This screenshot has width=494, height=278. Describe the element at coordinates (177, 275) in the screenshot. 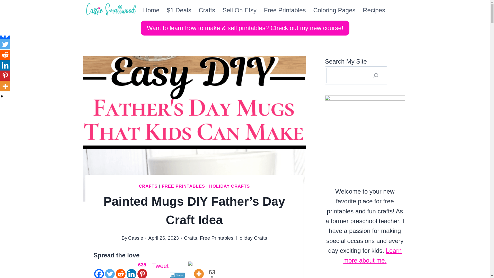

I see `Share` at that location.